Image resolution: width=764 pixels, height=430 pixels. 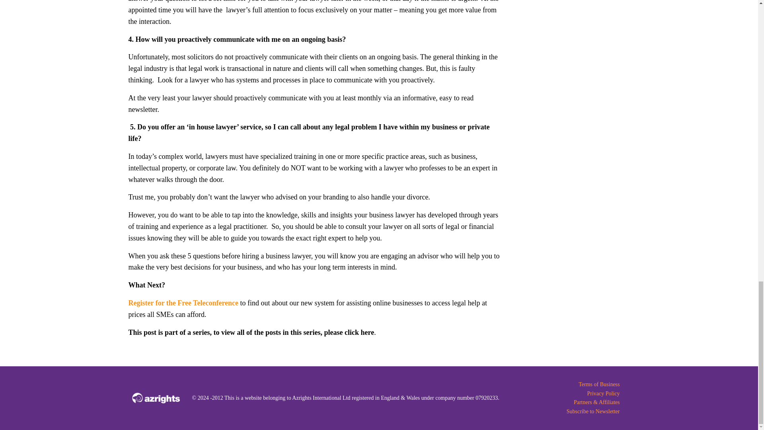 I want to click on Privacy Policy, so click(x=567, y=394).